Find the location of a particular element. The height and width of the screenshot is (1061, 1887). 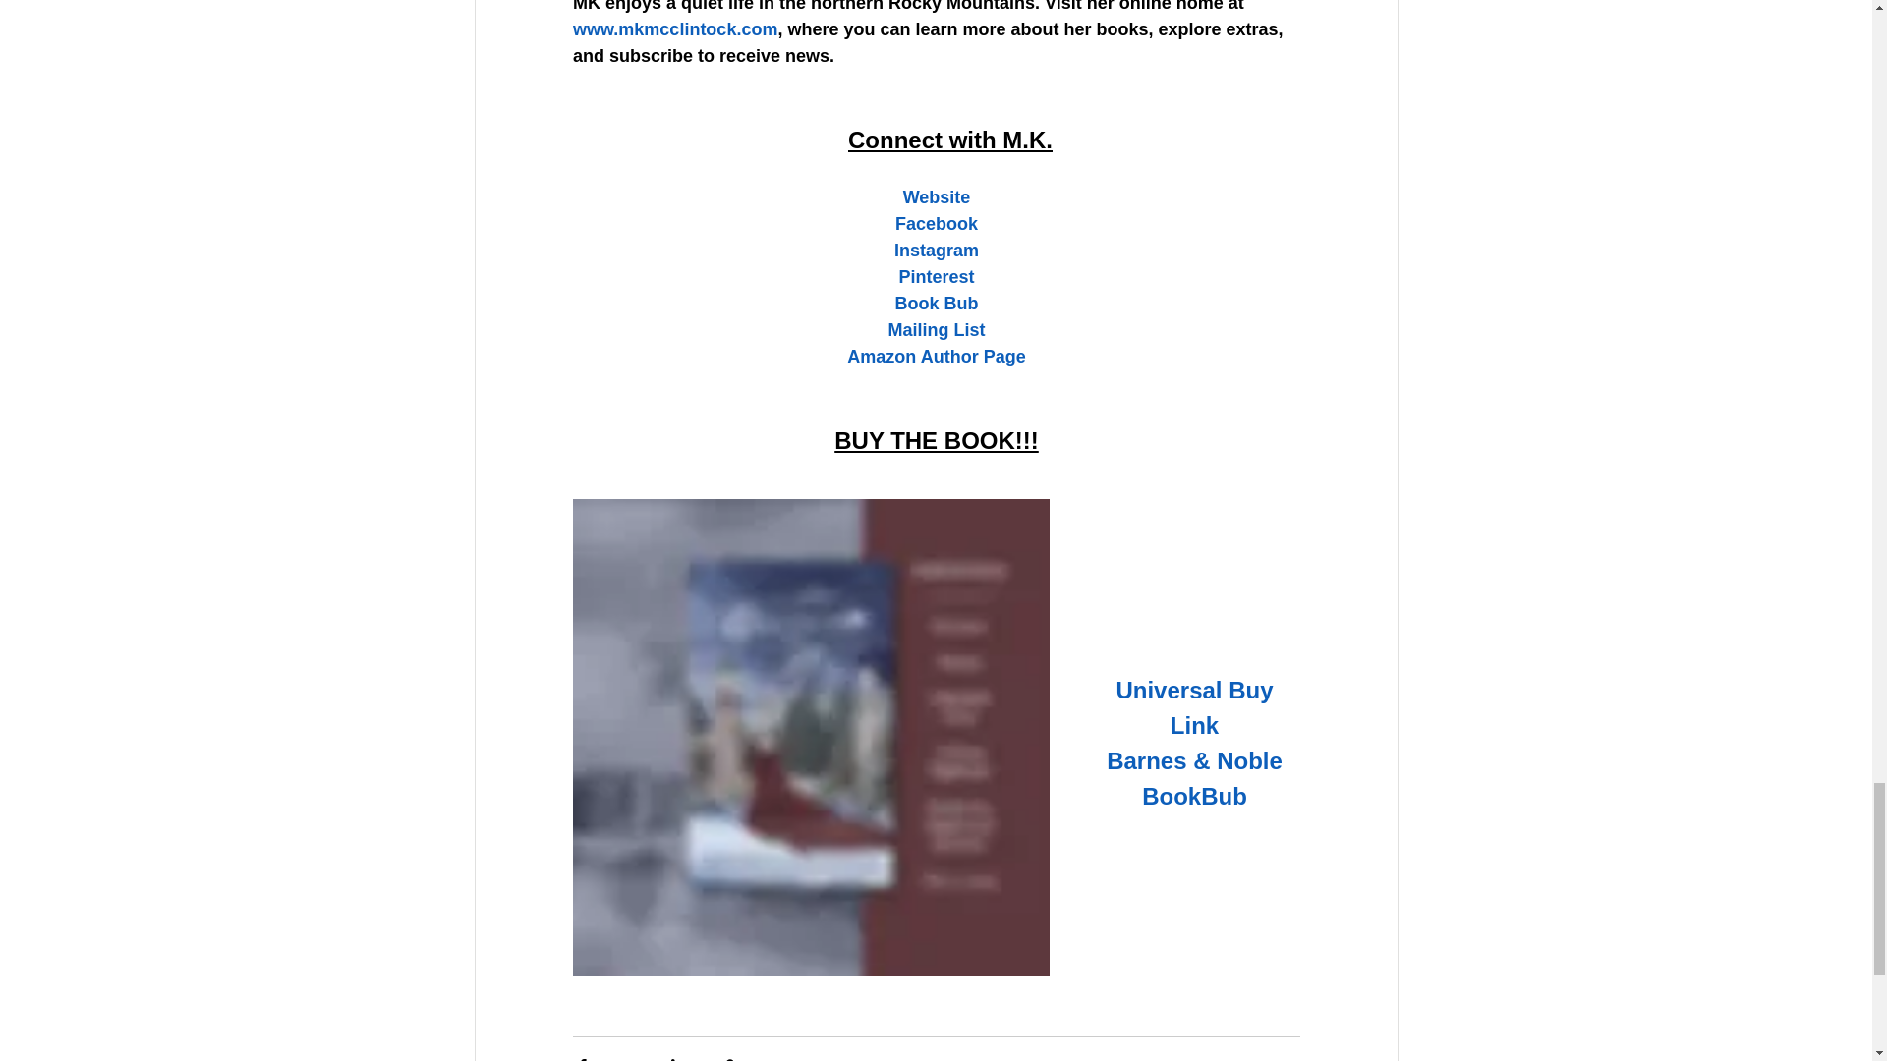

Universal Buy Link is located at coordinates (1197, 709).